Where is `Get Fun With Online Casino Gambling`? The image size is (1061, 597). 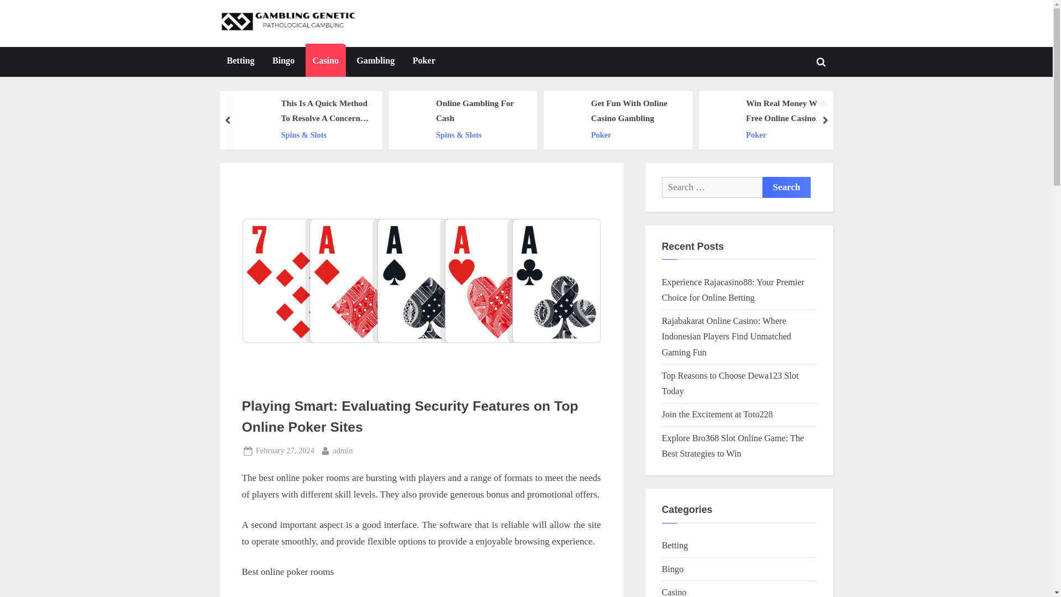
Get Fun With Online Casino Gambling is located at coordinates (635, 111).